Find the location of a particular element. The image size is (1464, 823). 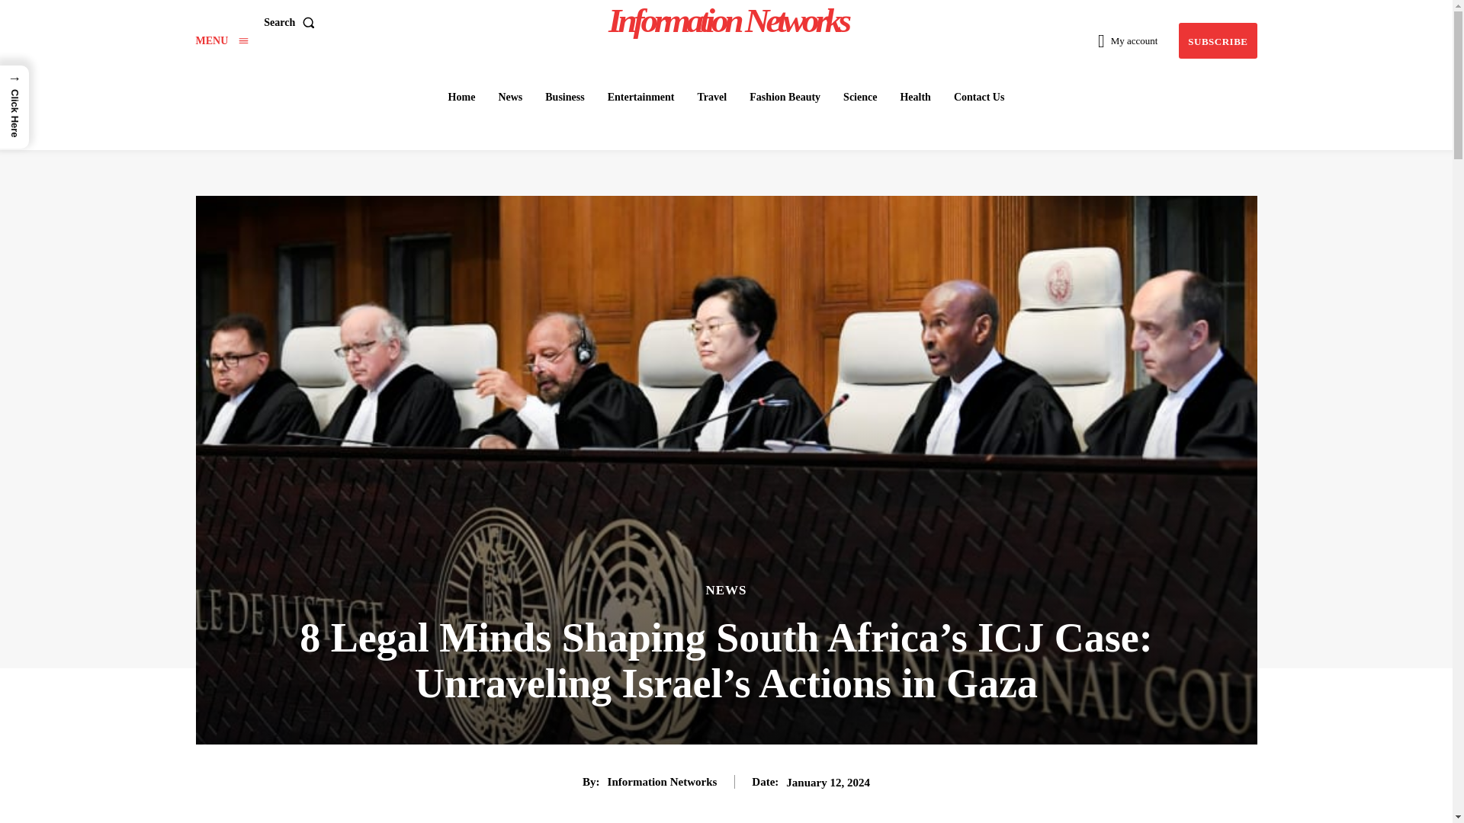

Business is located at coordinates (564, 98).